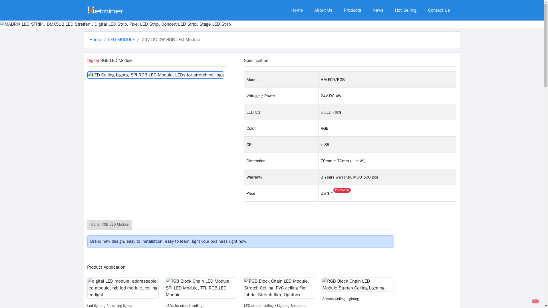  I want to click on Hot Selling, so click(406, 10).